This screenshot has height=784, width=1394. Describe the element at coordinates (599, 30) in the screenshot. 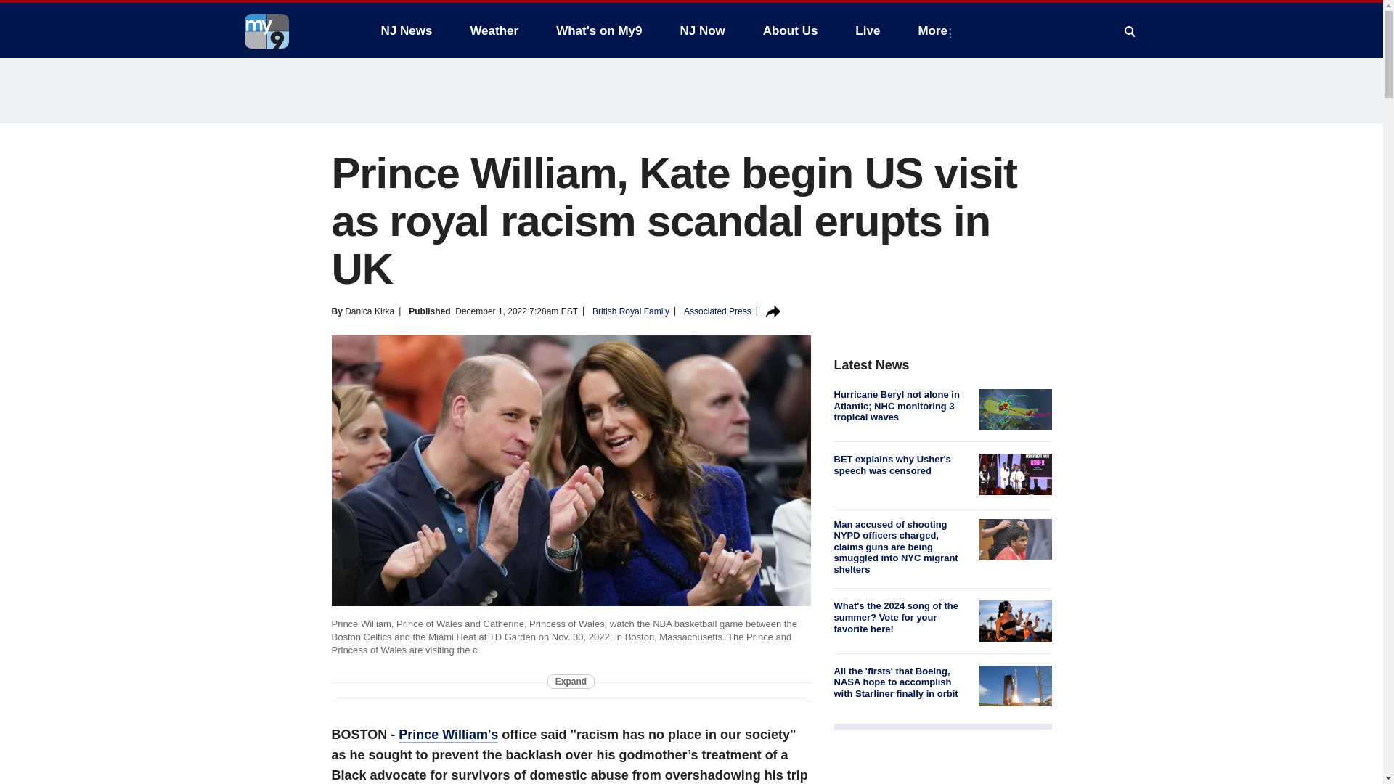

I see `What's on My9` at that location.